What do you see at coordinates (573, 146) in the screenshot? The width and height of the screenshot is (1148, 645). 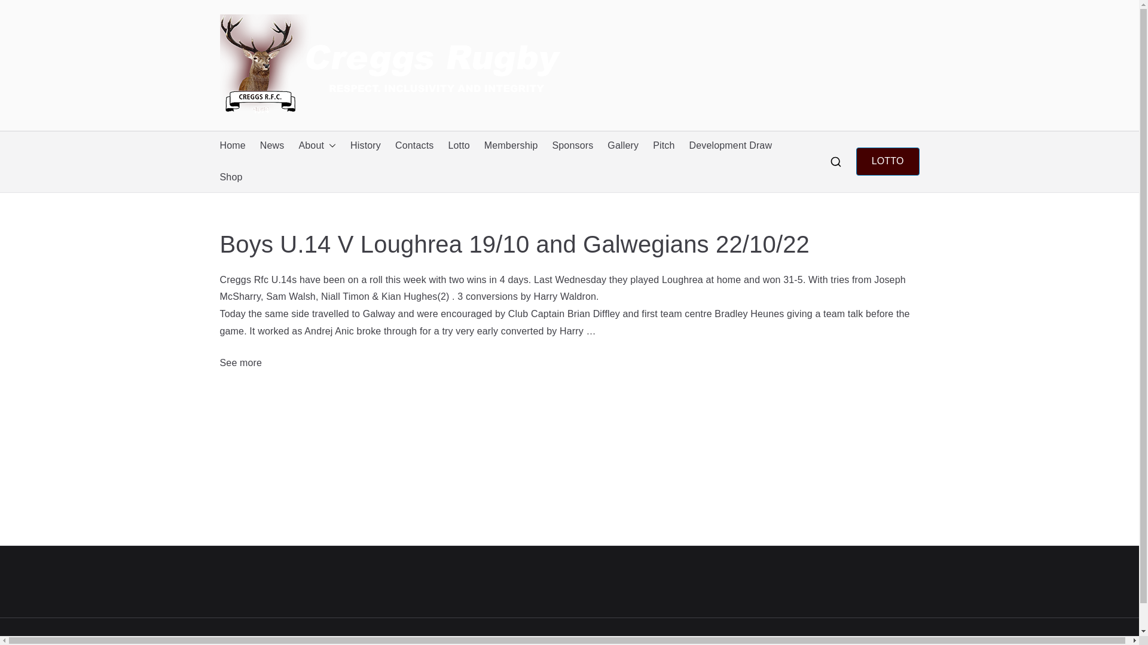 I see `Sponsors` at bounding box center [573, 146].